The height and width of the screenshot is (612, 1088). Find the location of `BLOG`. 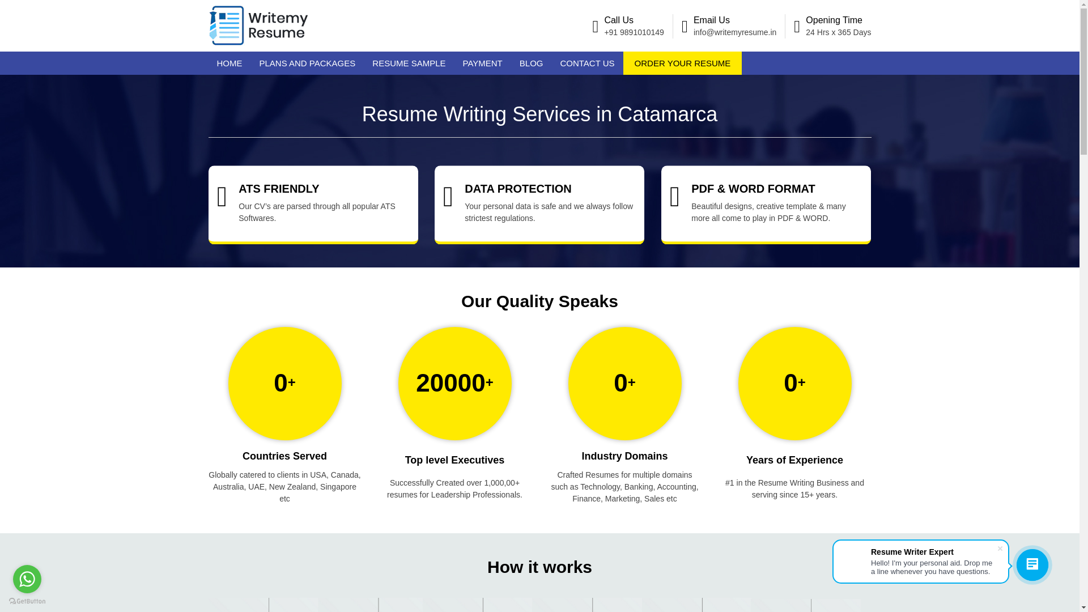

BLOG is located at coordinates (532, 62).